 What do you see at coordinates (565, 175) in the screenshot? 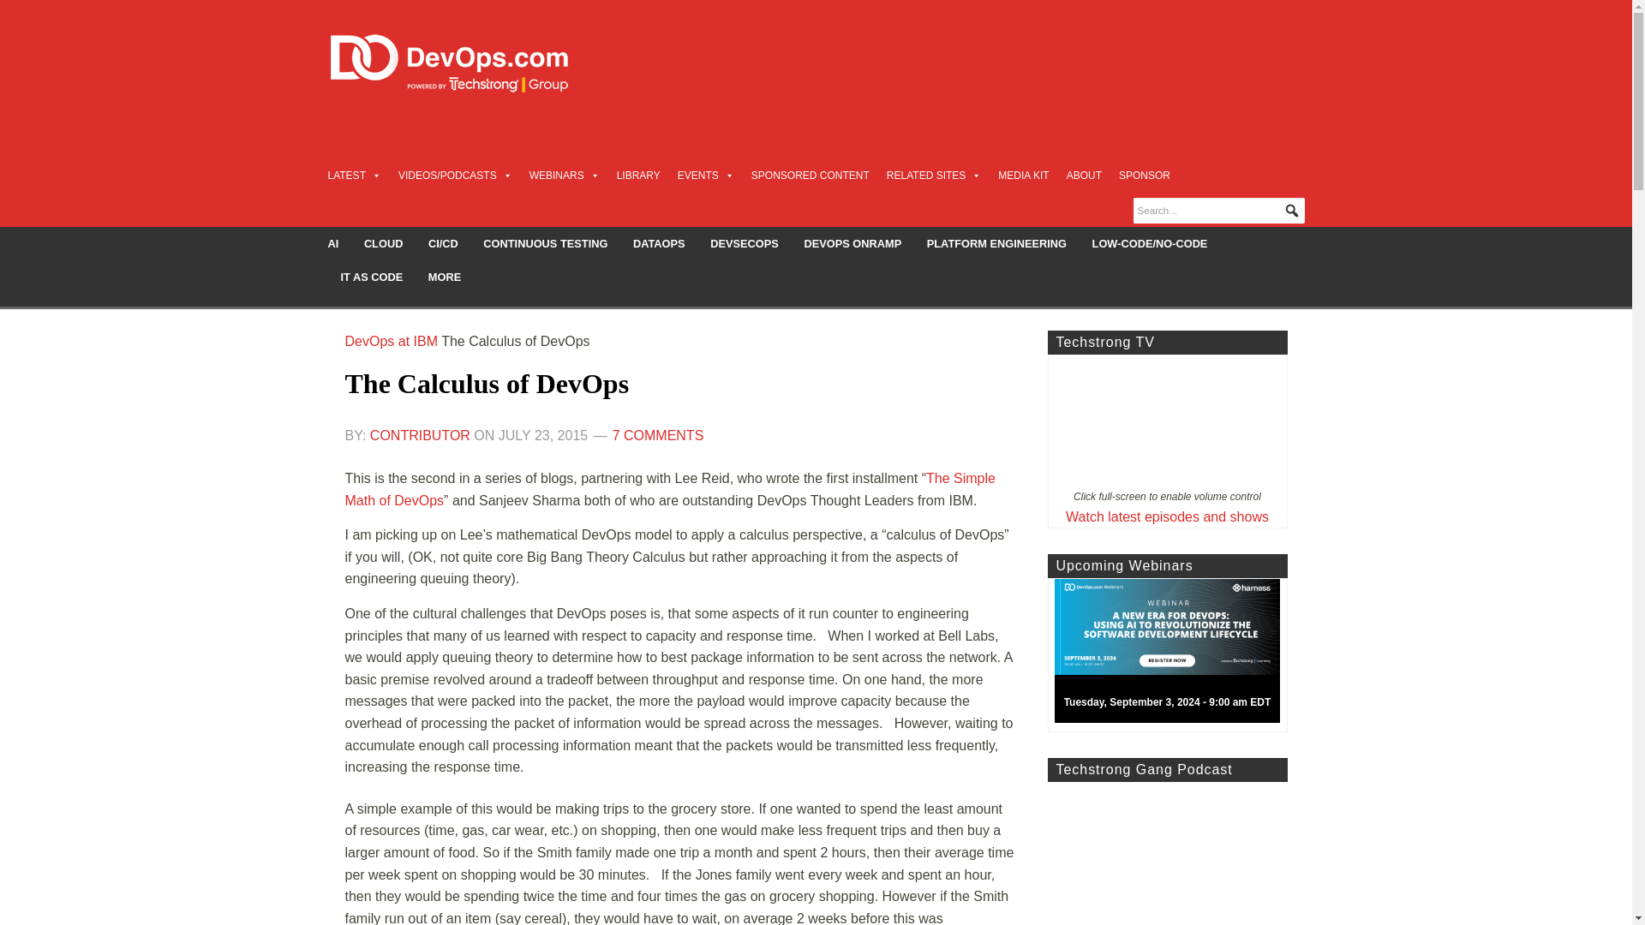
I see `WEBINARS` at bounding box center [565, 175].